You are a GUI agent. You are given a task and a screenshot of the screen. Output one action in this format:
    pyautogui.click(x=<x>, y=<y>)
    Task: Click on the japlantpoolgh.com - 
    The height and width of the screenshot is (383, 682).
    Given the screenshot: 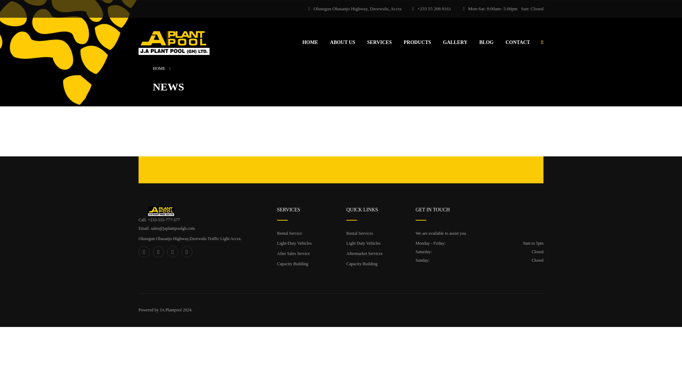 What is the action you would take?
    pyautogui.click(x=174, y=41)
    